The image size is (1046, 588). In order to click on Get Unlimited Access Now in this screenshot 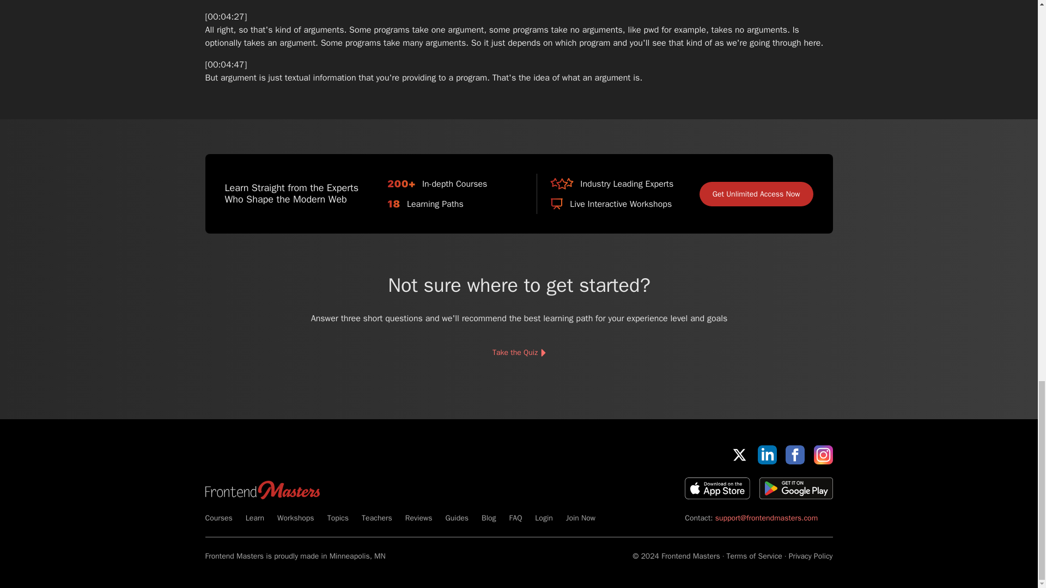, I will do `click(756, 194)`.